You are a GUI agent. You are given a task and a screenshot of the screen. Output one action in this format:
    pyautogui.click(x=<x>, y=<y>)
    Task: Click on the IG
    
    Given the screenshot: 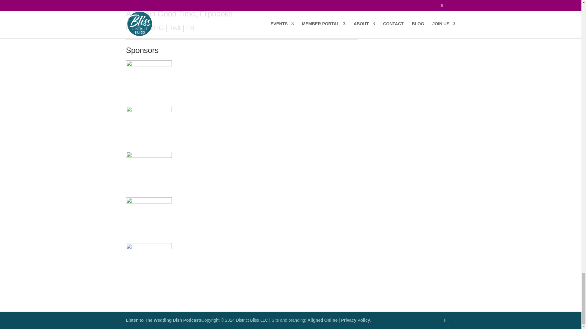 What is the action you would take?
    pyautogui.click(x=161, y=27)
    